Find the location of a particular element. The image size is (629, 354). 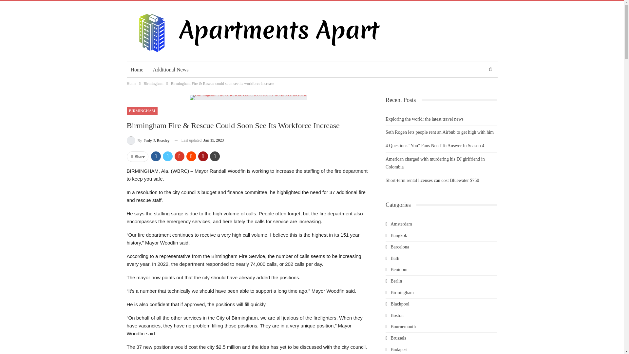

Browse Author Articles is located at coordinates (147, 140).